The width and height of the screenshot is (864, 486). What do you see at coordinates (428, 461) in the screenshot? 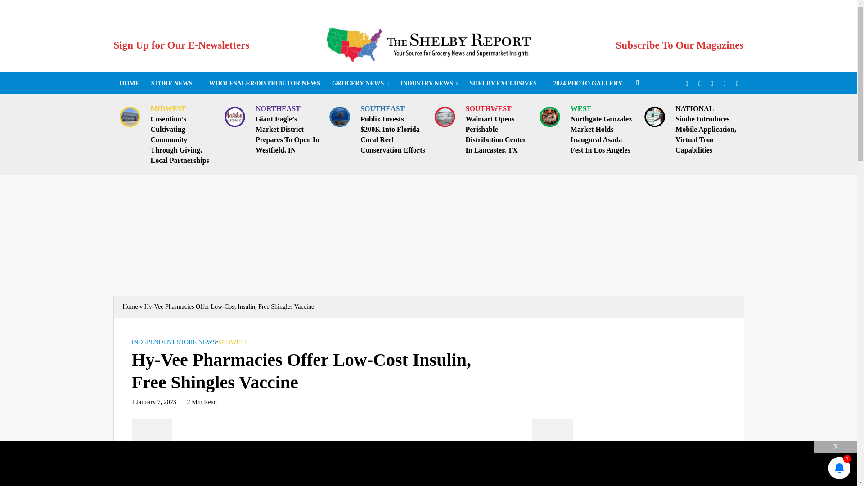
I see `3rd party ad content` at bounding box center [428, 461].